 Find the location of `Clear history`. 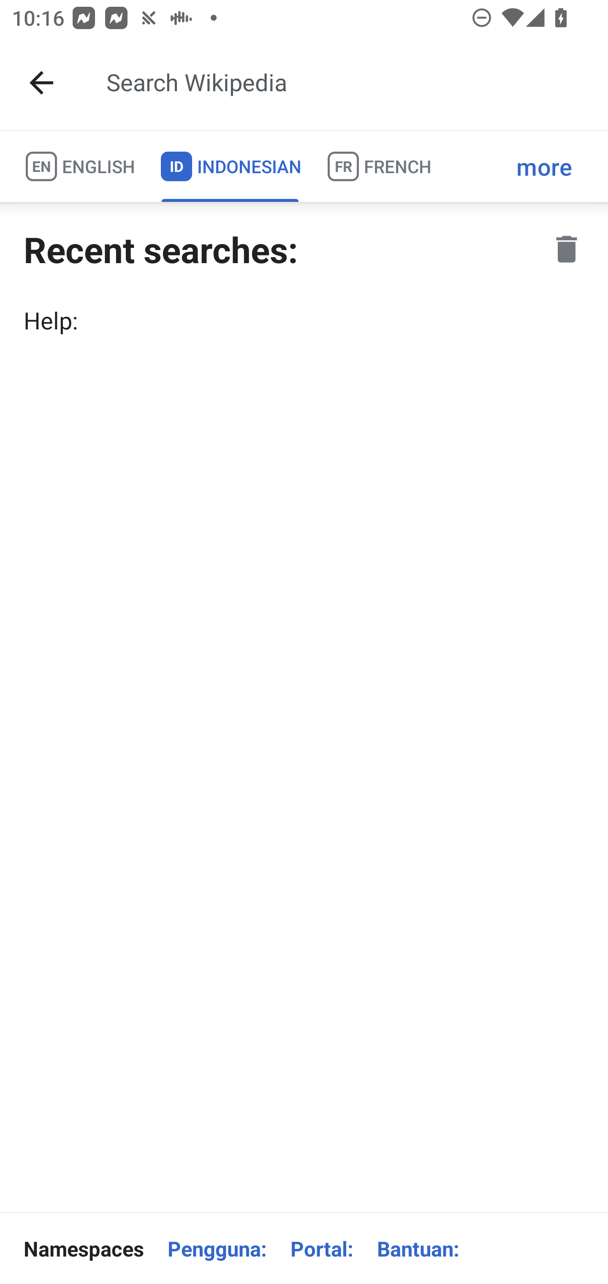

Clear history is located at coordinates (567, 249).